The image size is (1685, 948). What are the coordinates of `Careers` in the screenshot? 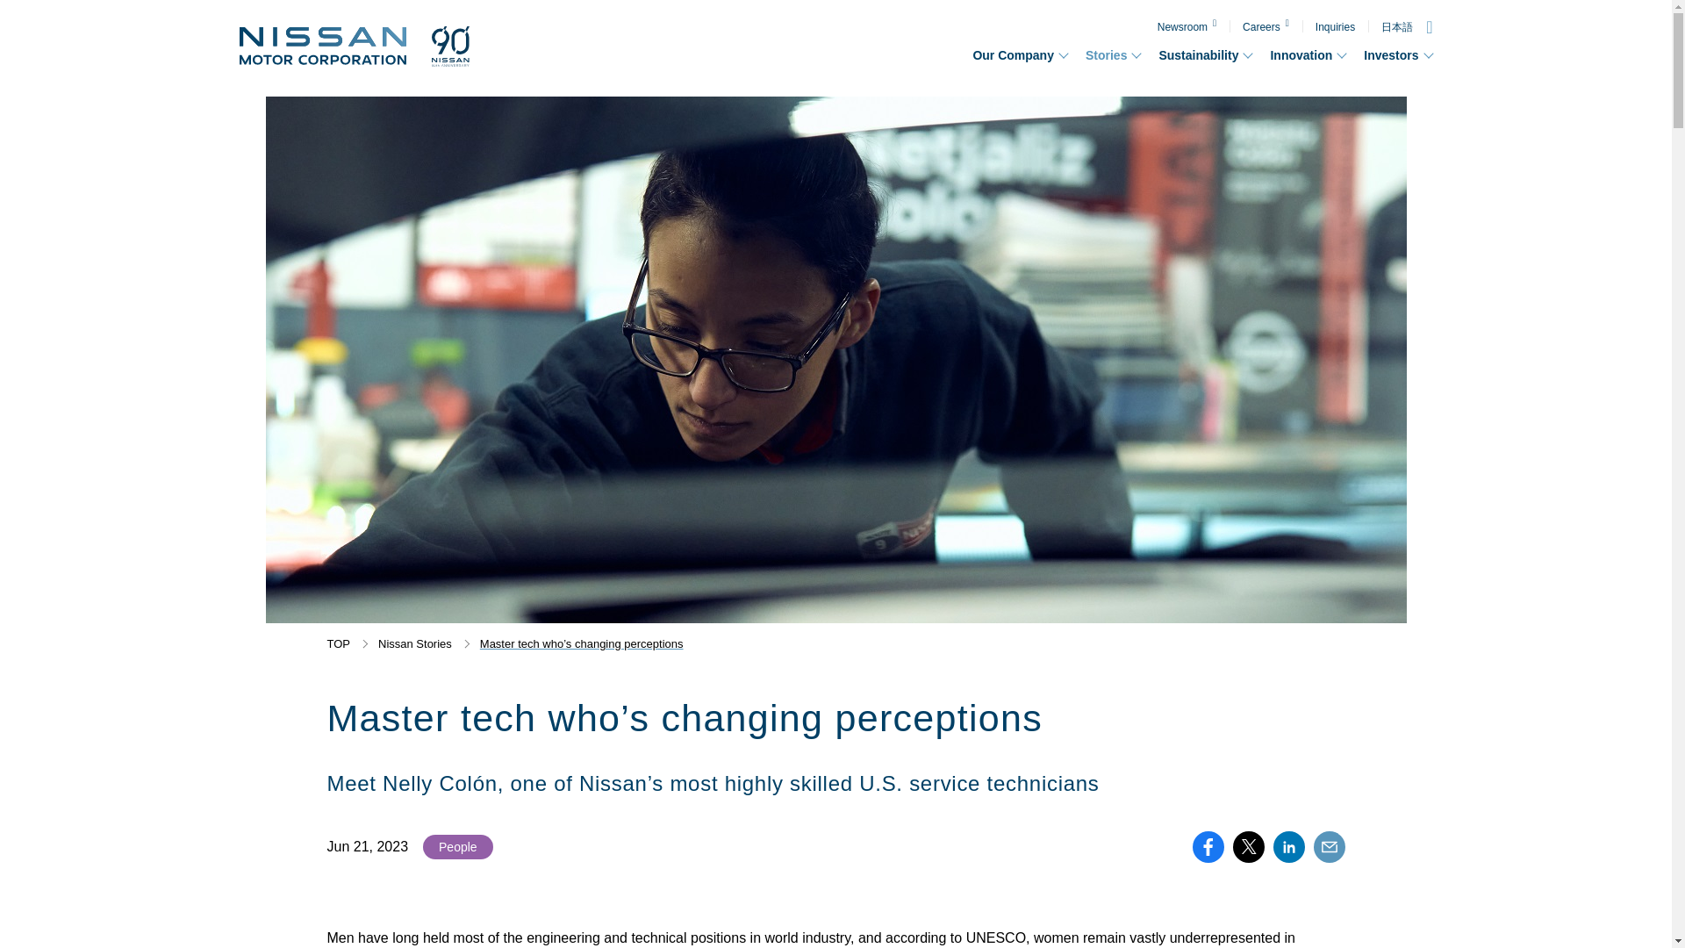 It's located at (1266, 26).